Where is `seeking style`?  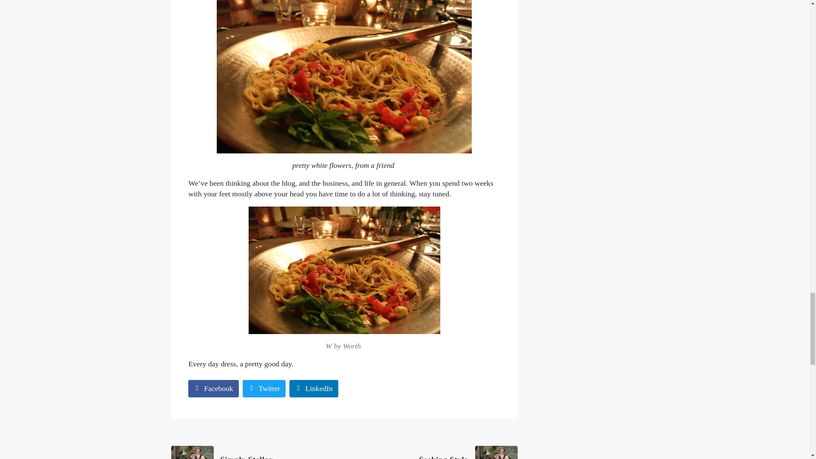
seeking style is located at coordinates (314, 388).